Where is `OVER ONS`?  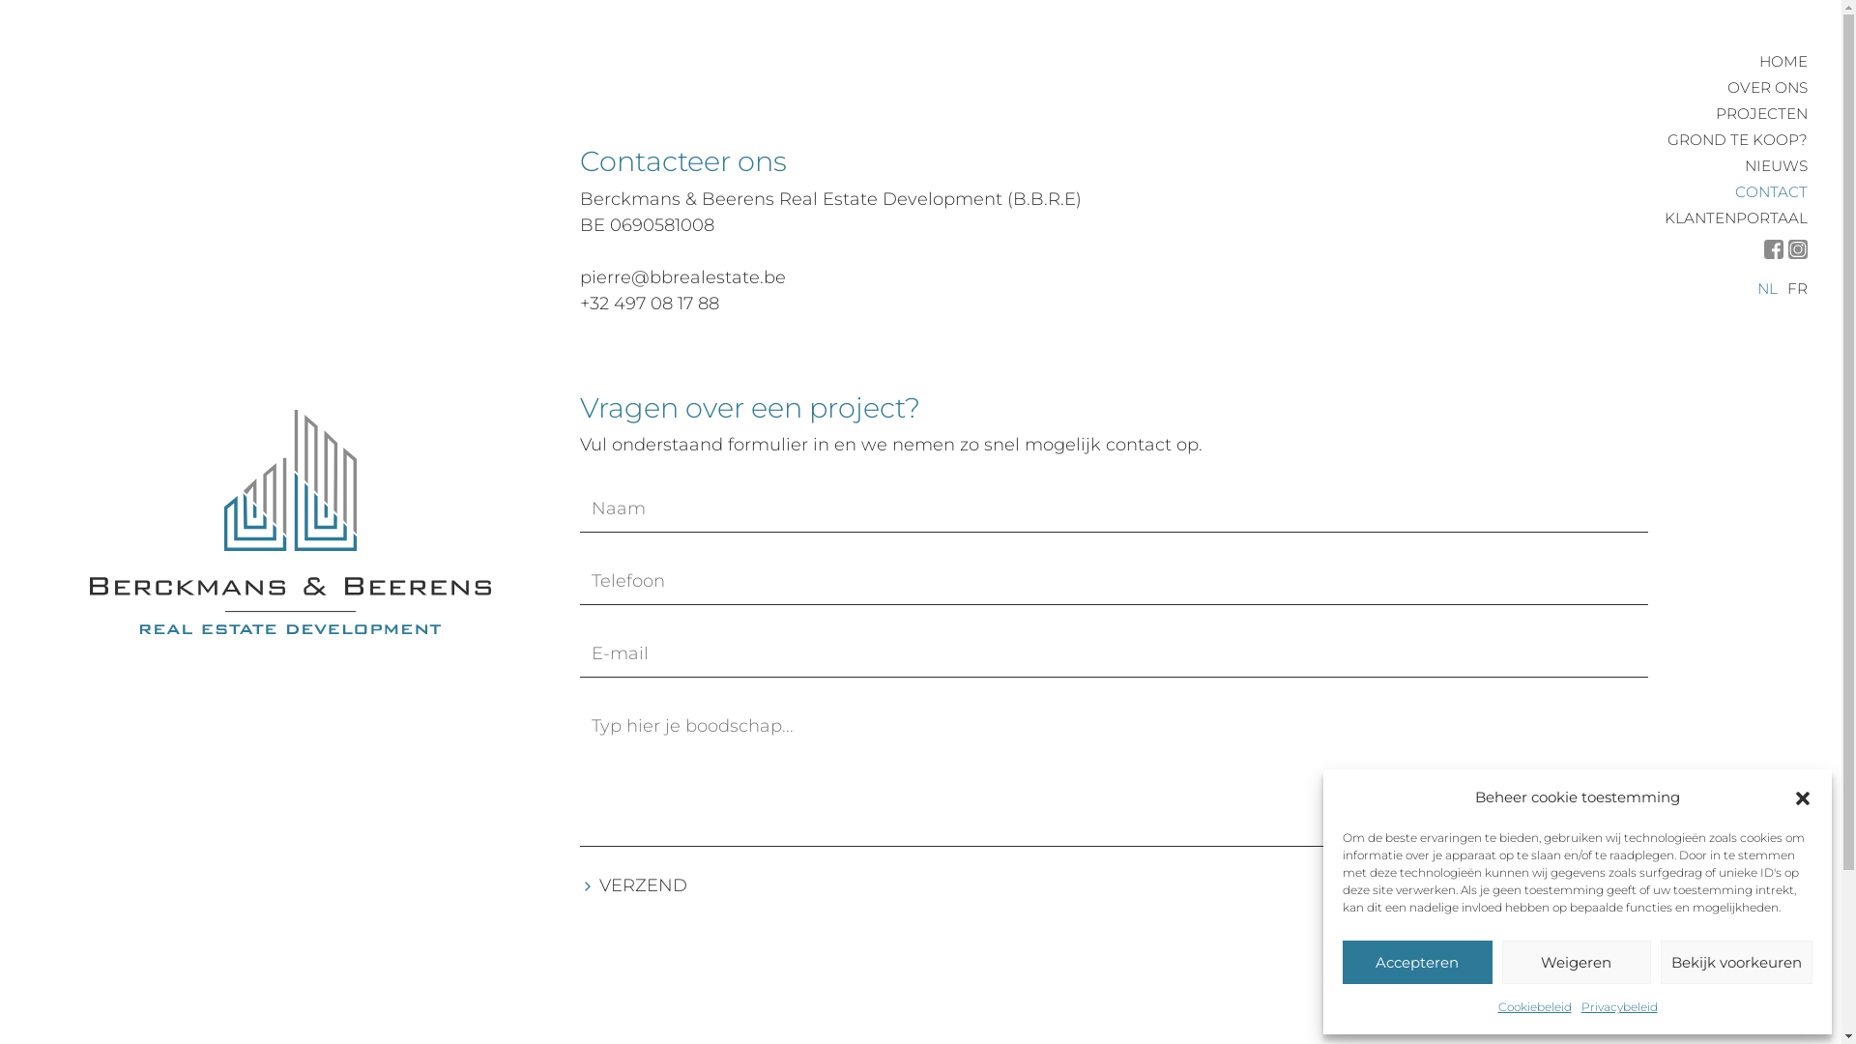 OVER ONS is located at coordinates (1767, 87).